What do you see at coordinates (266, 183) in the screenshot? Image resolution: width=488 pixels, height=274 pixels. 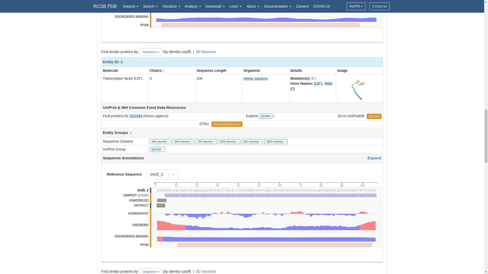 I see `Diseases, drugs and related data` at bounding box center [266, 183].